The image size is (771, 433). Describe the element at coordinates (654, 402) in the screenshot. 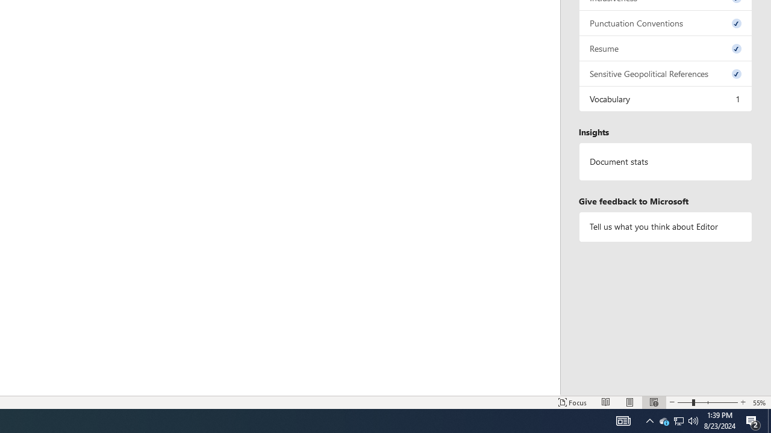

I see `Web Layout` at that location.